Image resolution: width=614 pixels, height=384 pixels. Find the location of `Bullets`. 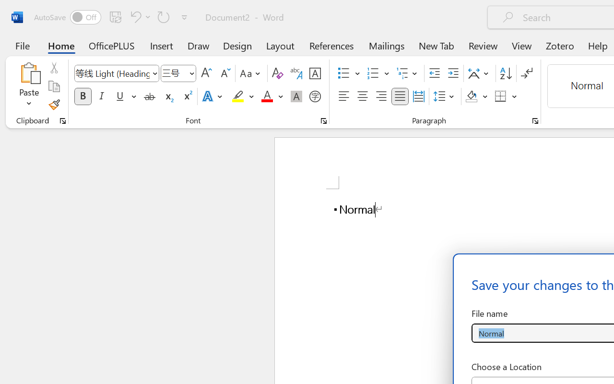

Bullets is located at coordinates (343, 73).